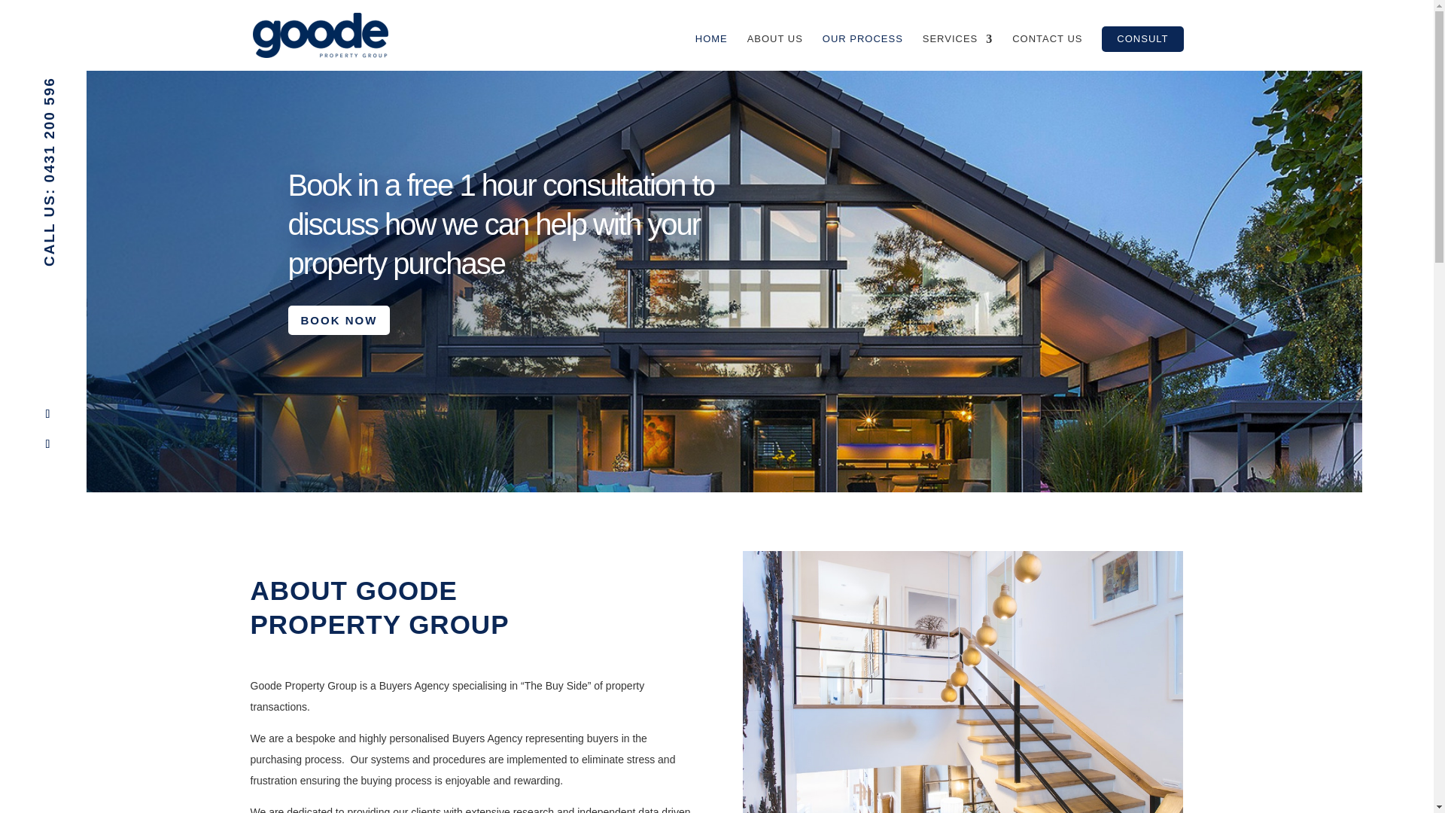 The width and height of the screenshot is (1445, 813). What do you see at coordinates (862, 52) in the screenshot?
I see `OUR PROCESS` at bounding box center [862, 52].